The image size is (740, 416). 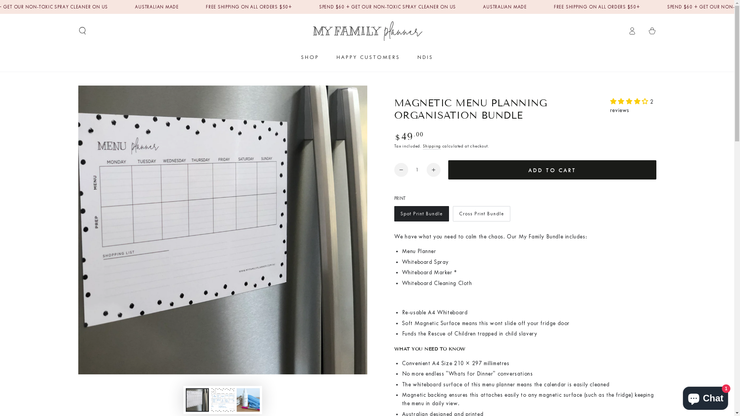 What do you see at coordinates (368, 57) in the screenshot?
I see `HAPPY CUSTOMERS` at bounding box center [368, 57].